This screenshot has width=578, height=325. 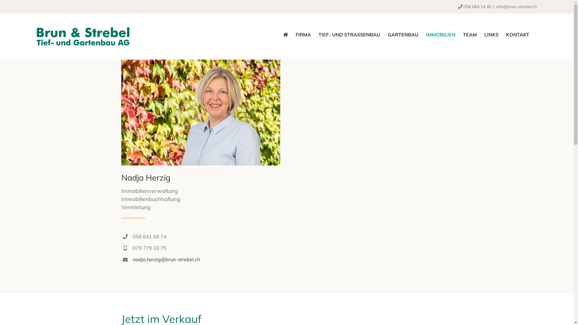 What do you see at coordinates (200, 113) in the screenshot?
I see `Nadia Herzig` at bounding box center [200, 113].